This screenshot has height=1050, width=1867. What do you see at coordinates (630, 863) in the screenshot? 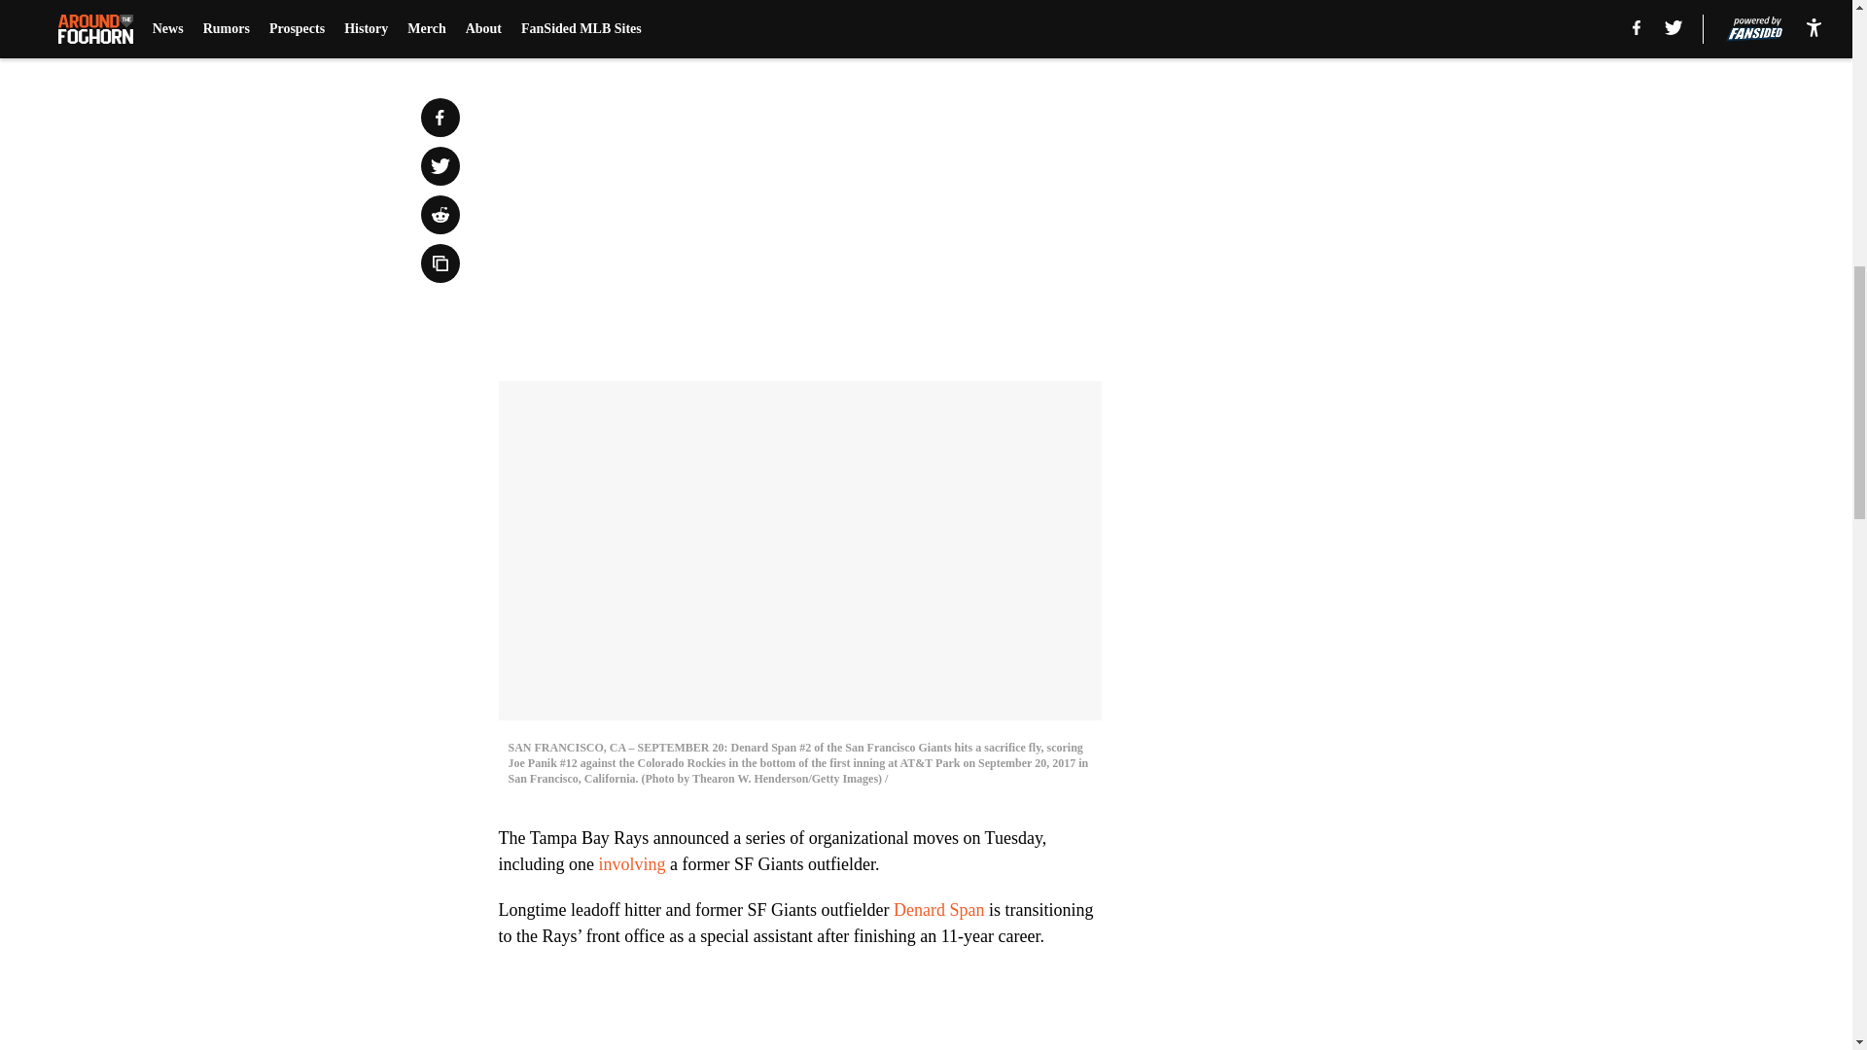
I see `involving` at bounding box center [630, 863].